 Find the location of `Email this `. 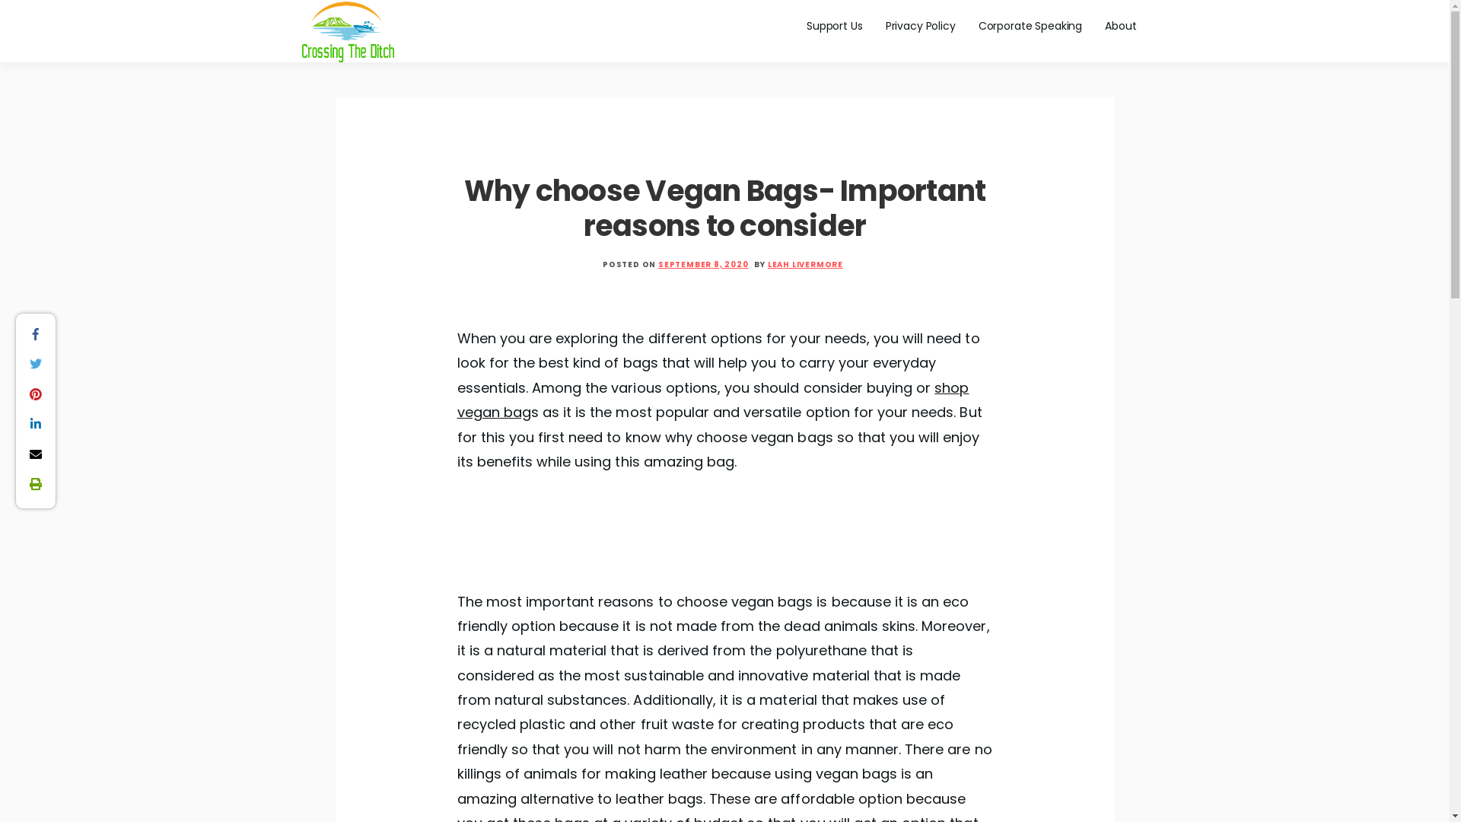

Email this  is located at coordinates (36, 454).